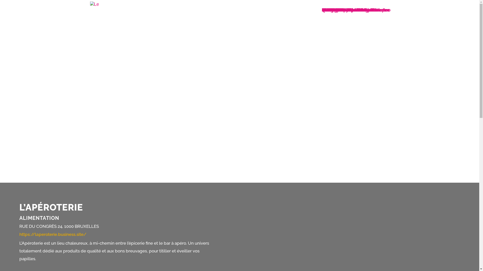 The height and width of the screenshot is (271, 483). Describe the element at coordinates (337, 10) in the screenshot. I see `Saint-Jacques` at that location.